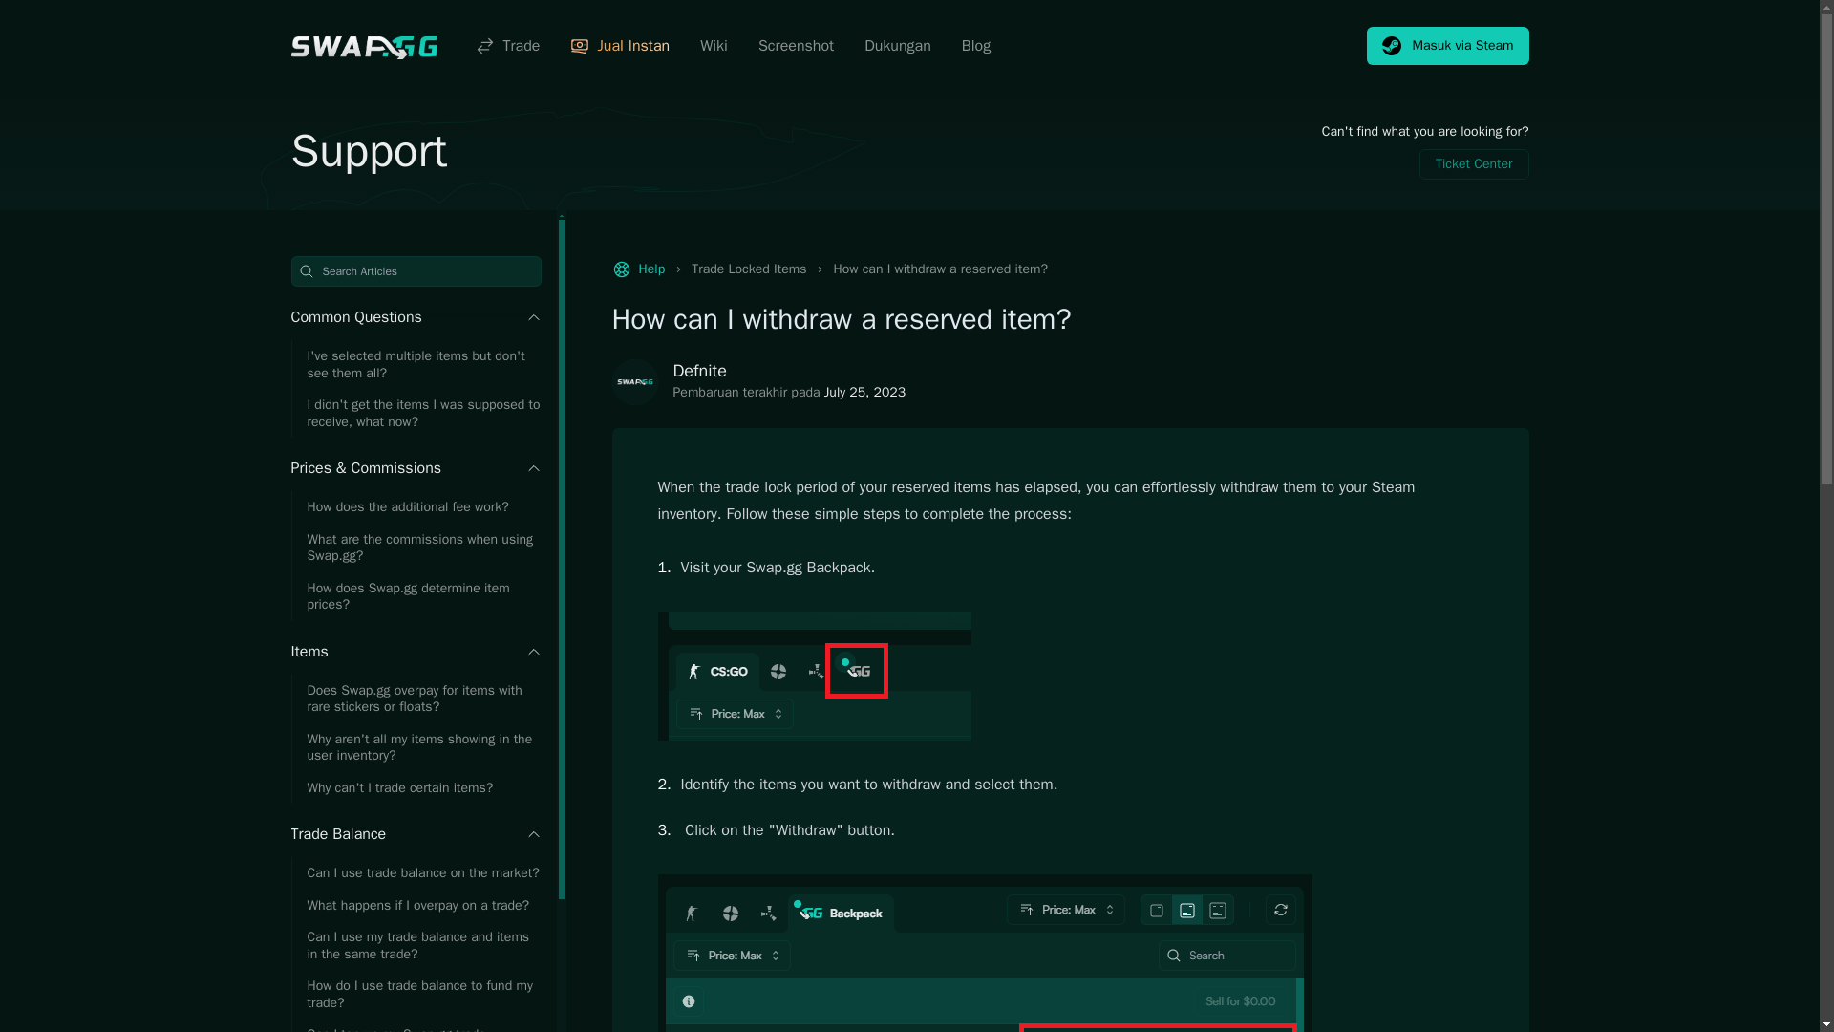  Describe the element at coordinates (415, 746) in the screenshot. I see `Why aren't all my items showing in the user inventory?` at that location.